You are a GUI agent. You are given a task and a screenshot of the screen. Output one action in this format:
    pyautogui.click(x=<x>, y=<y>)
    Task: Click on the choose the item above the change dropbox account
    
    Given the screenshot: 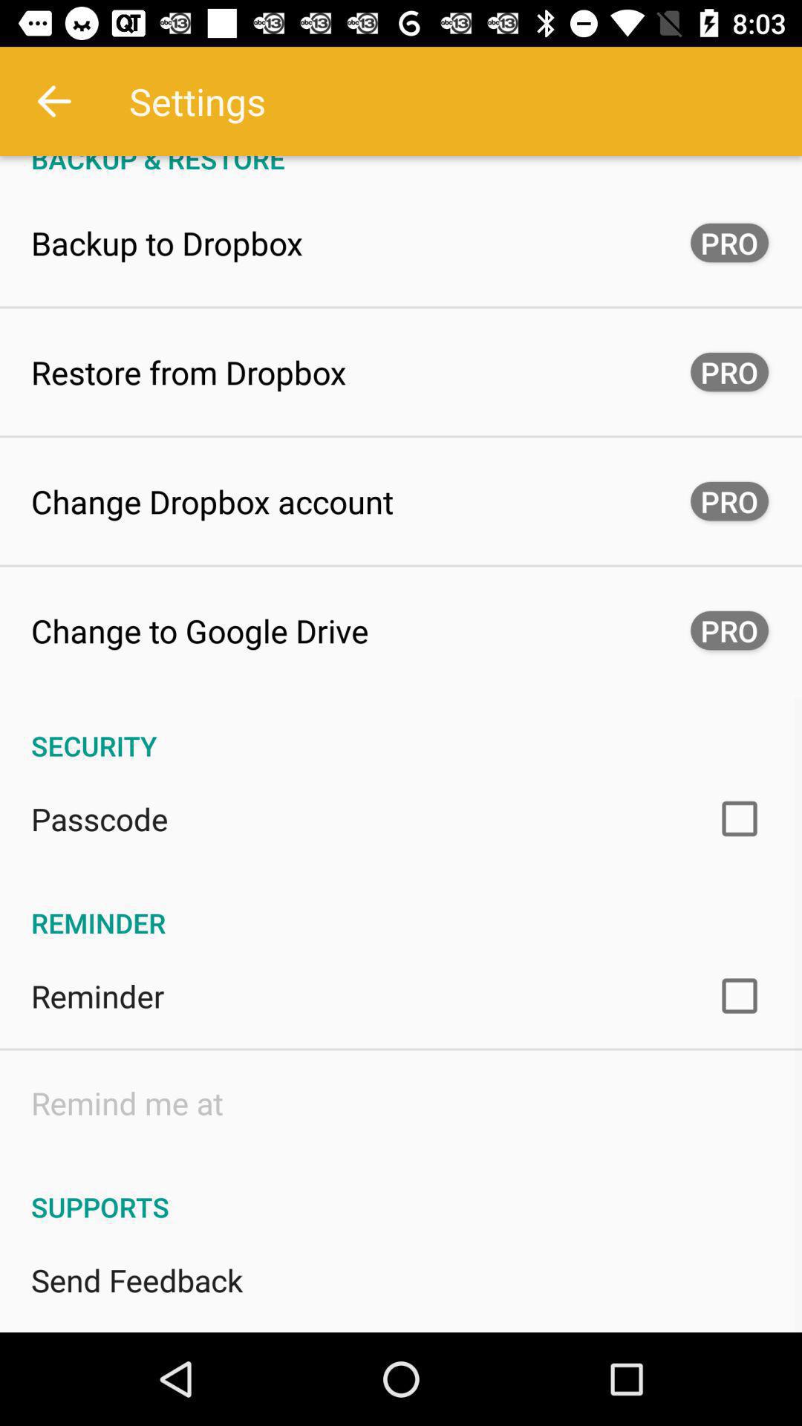 What is the action you would take?
    pyautogui.click(x=189, y=371)
    